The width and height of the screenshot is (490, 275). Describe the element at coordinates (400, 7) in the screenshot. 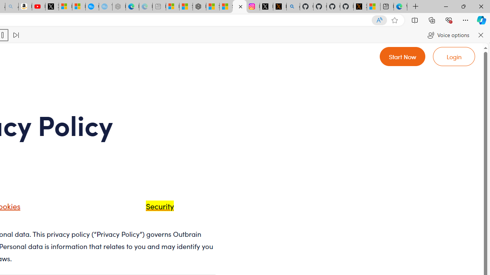

I see `Welcome to Microsoft Edge` at that location.